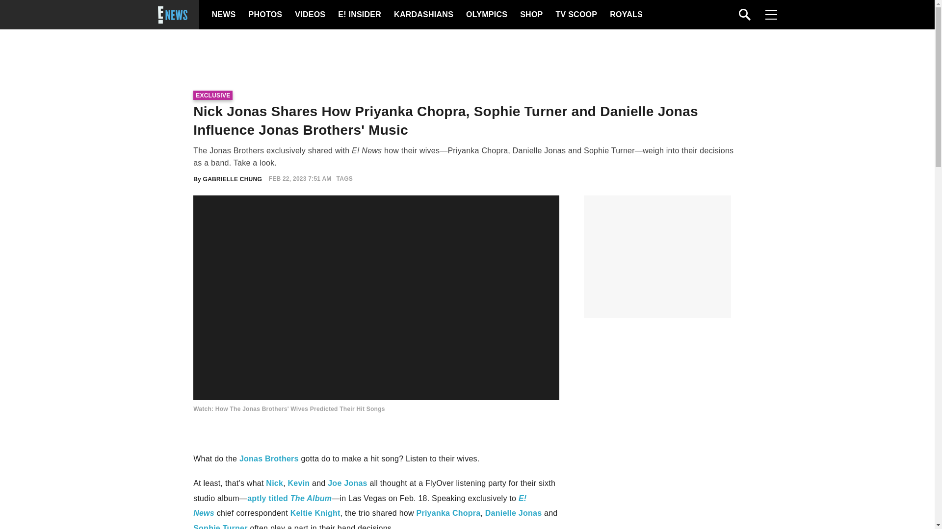  Describe the element at coordinates (224, 15) in the screenshot. I see `NEWS` at that location.